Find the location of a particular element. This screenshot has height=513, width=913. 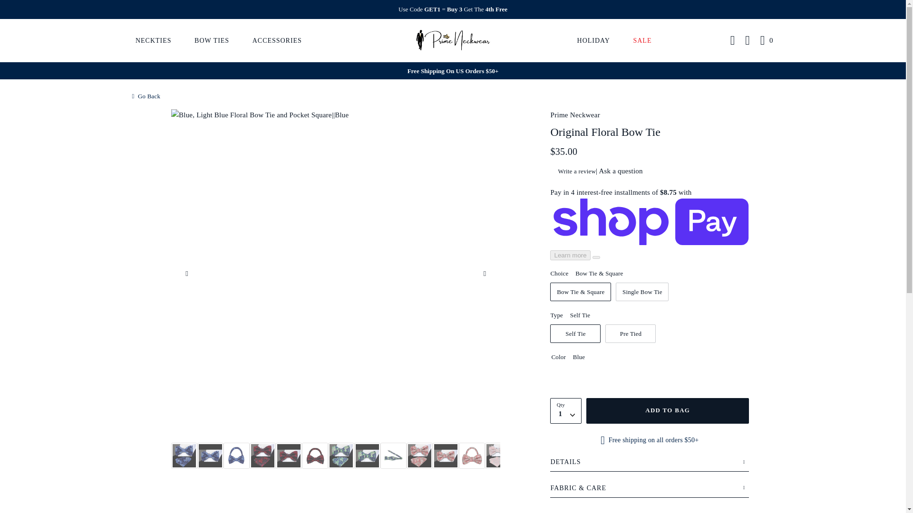

NECKTIES is located at coordinates (154, 40).